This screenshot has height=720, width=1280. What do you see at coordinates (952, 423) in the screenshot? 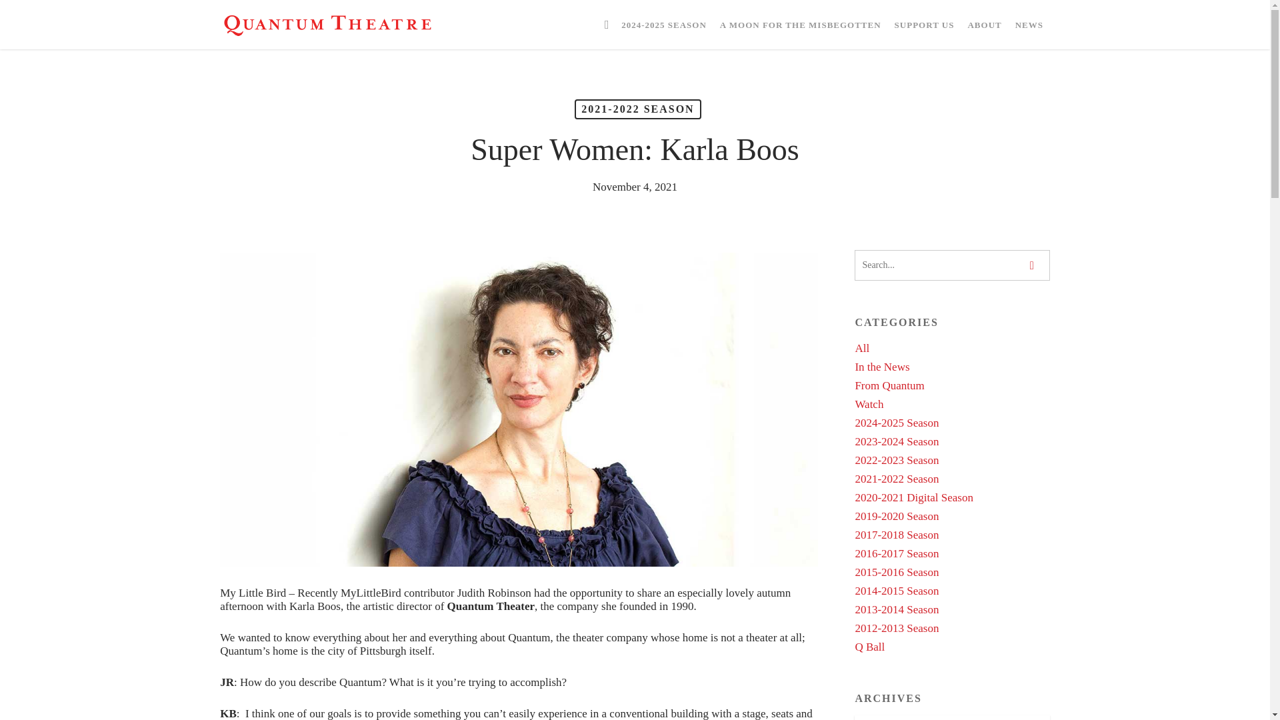
I see `2024-2025 Season` at bounding box center [952, 423].